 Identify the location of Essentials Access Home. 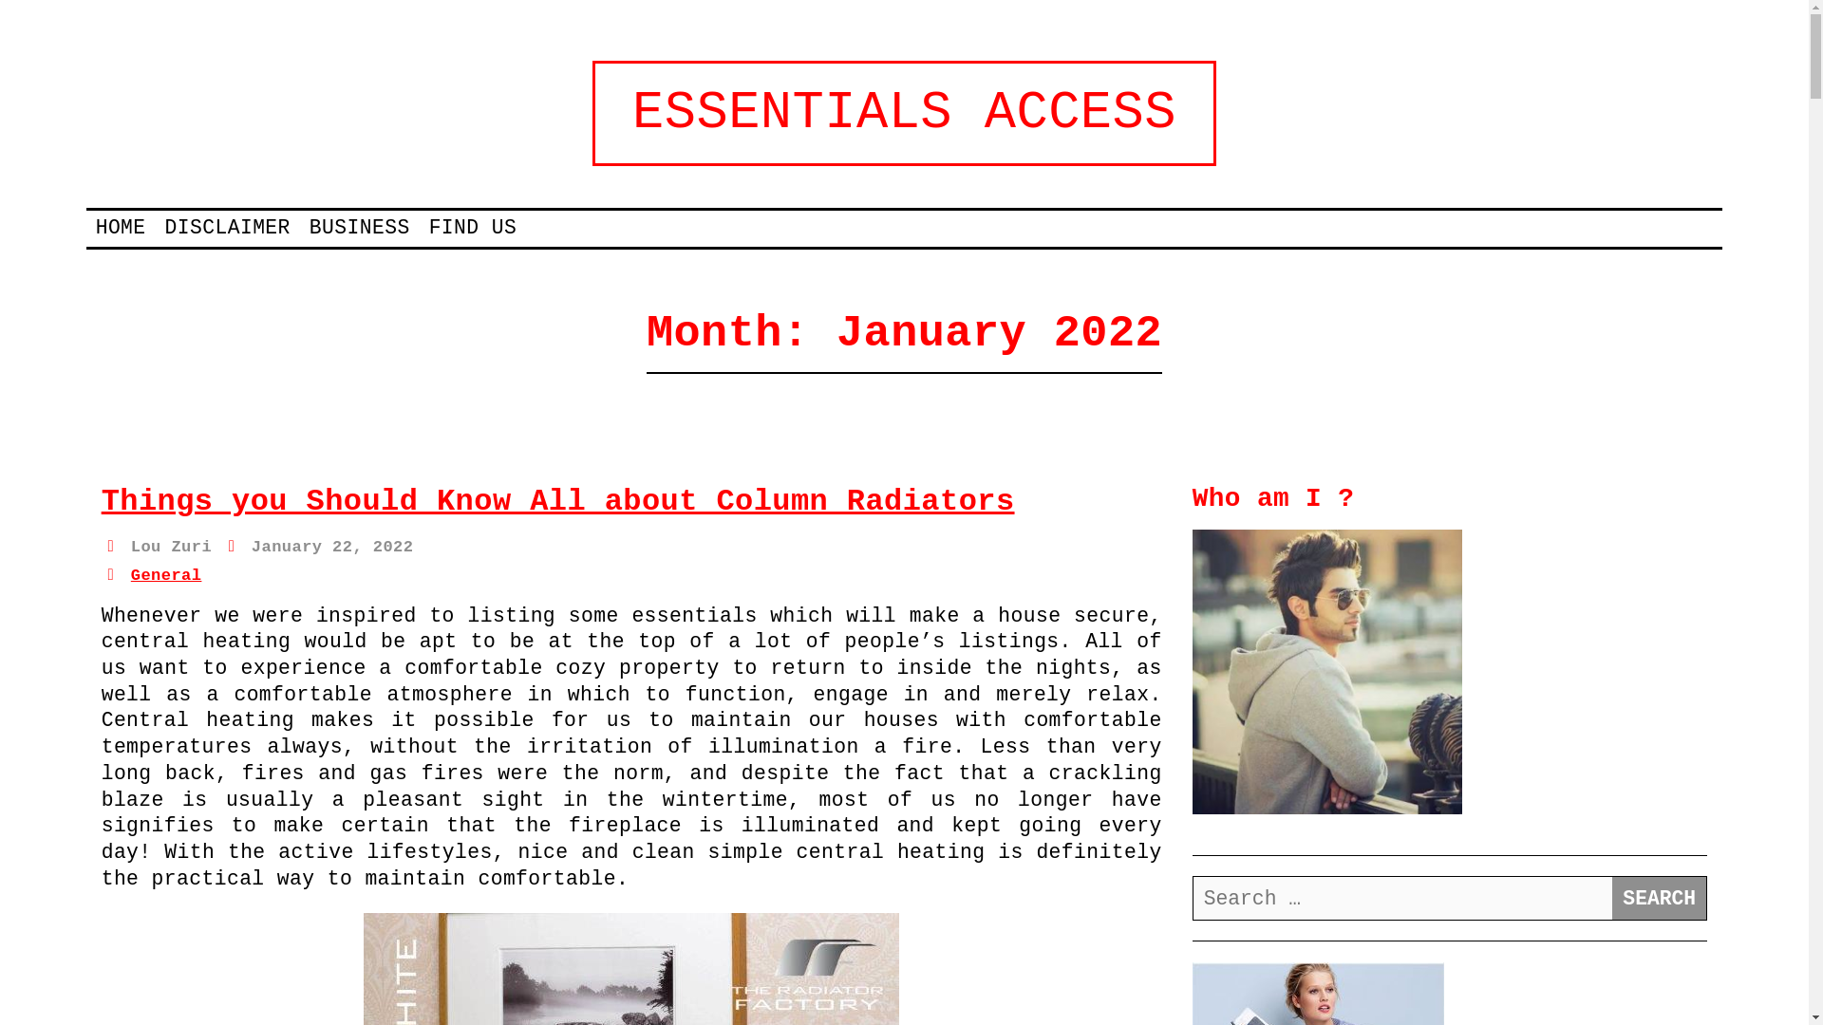
(904, 112).